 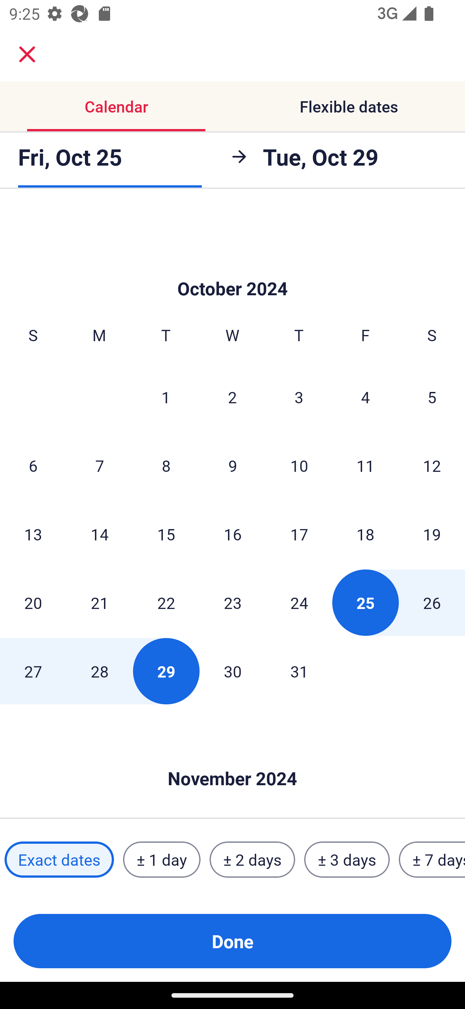 What do you see at coordinates (59, 860) in the screenshot?
I see `Exact dates` at bounding box center [59, 860].